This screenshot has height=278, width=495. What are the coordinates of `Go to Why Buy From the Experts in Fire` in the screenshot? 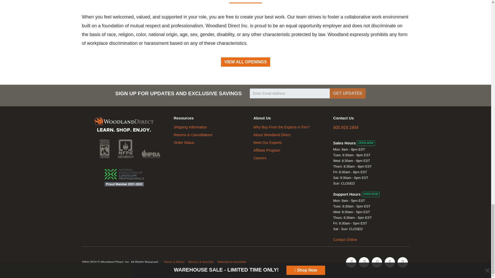 It's located at (282, 127).